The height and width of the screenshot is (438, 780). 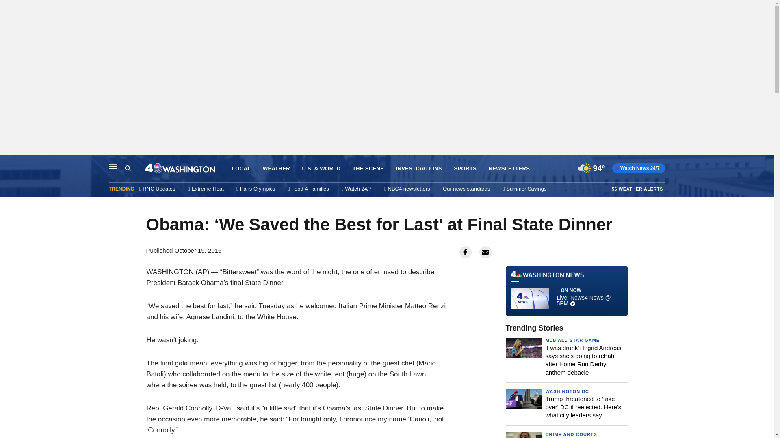 What do you see at coordinates (419, 169) in the screenshot?
I see `INVESTIGATIONS` at bounding box center [419, 169].